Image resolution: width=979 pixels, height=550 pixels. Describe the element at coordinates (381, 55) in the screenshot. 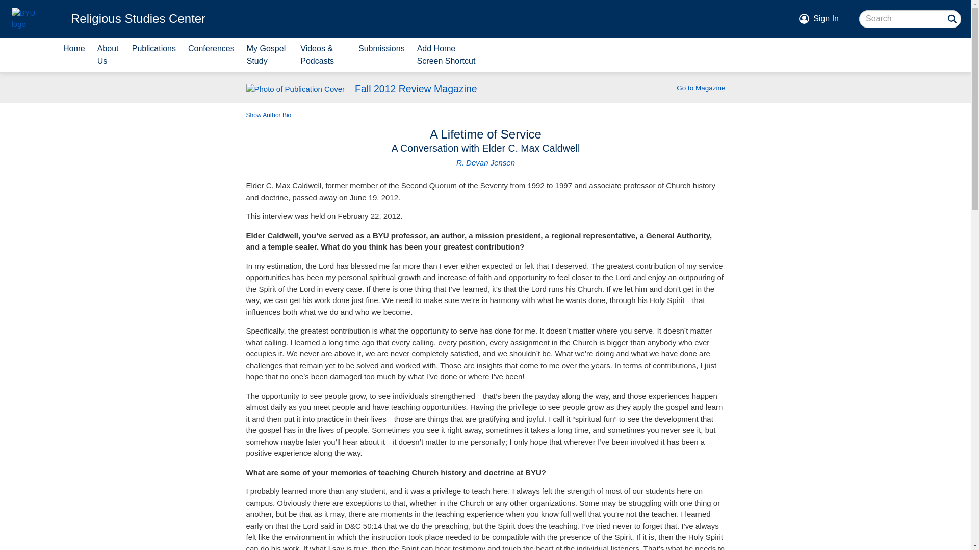

I see `Submissions` at that location.